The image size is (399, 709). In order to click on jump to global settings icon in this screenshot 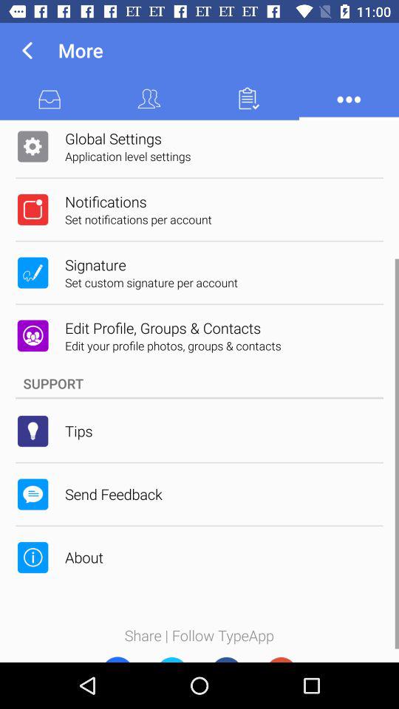, I will do `click(113, 138)`.